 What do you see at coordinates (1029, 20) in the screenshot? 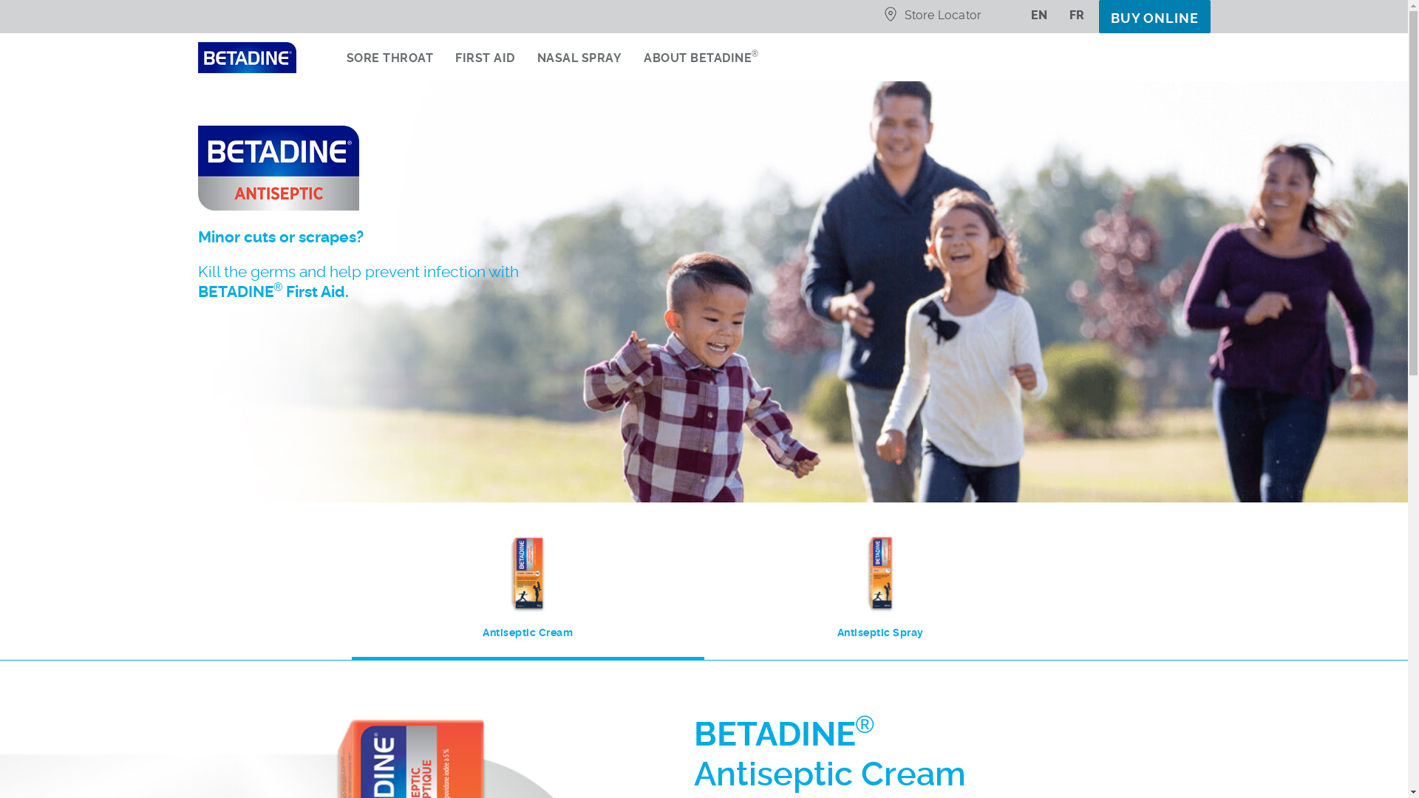
I see `EN` at bounding box center [1029, 20].